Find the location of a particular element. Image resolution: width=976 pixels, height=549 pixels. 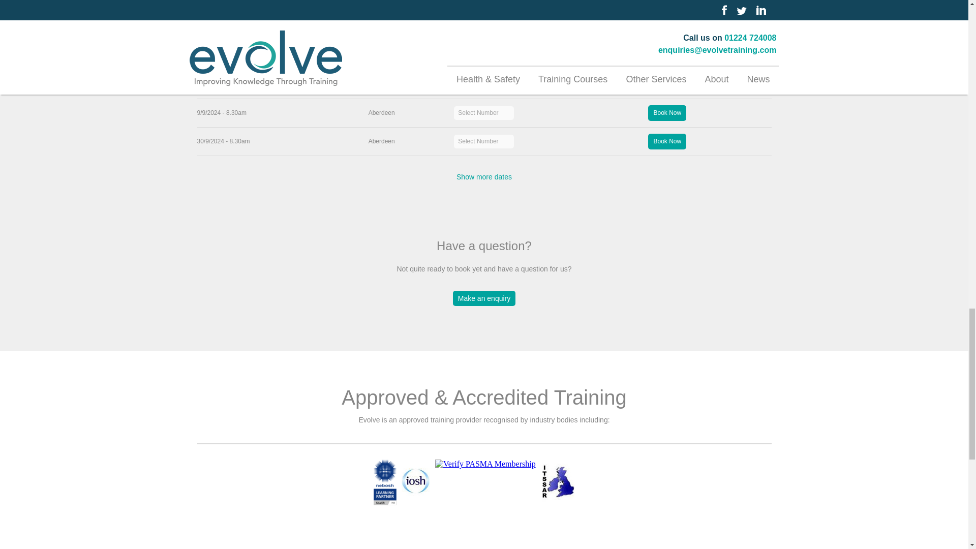

Book Now is located at coordinates (667, 141).